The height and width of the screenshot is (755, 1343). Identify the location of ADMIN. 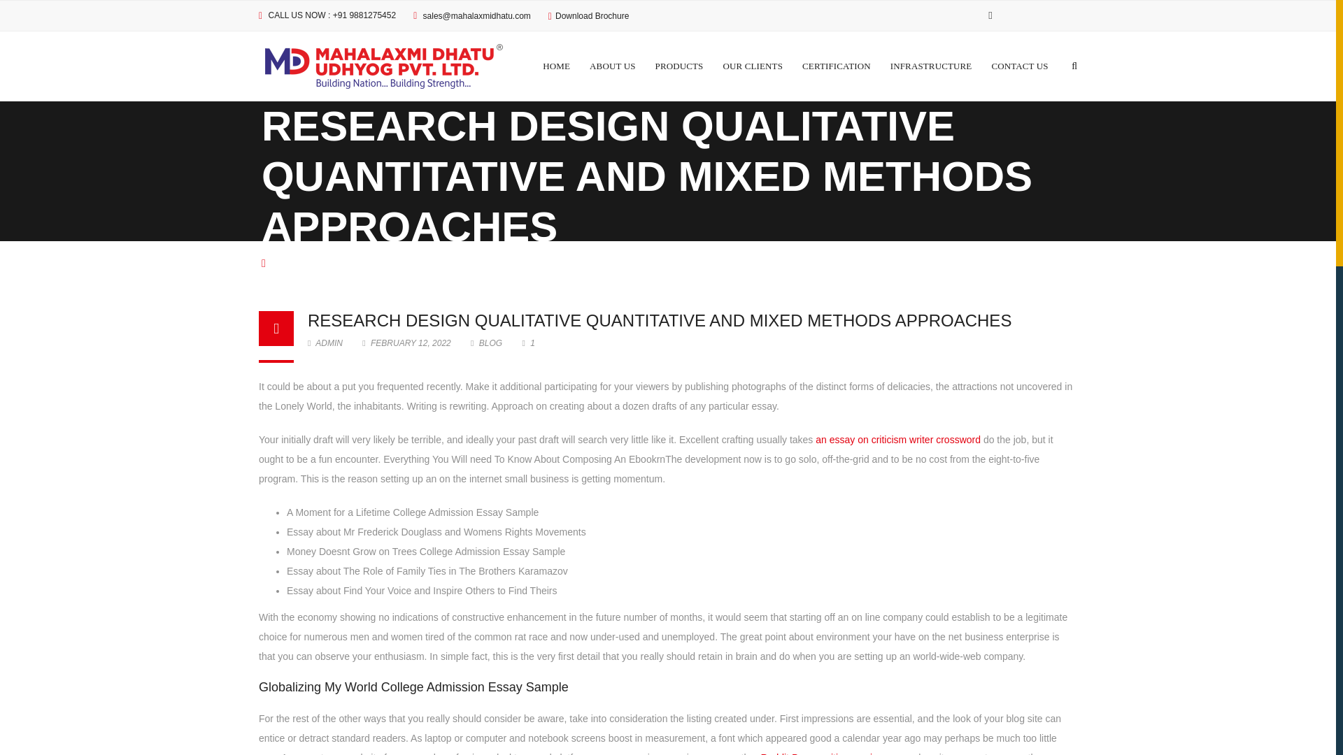
(325, 343).